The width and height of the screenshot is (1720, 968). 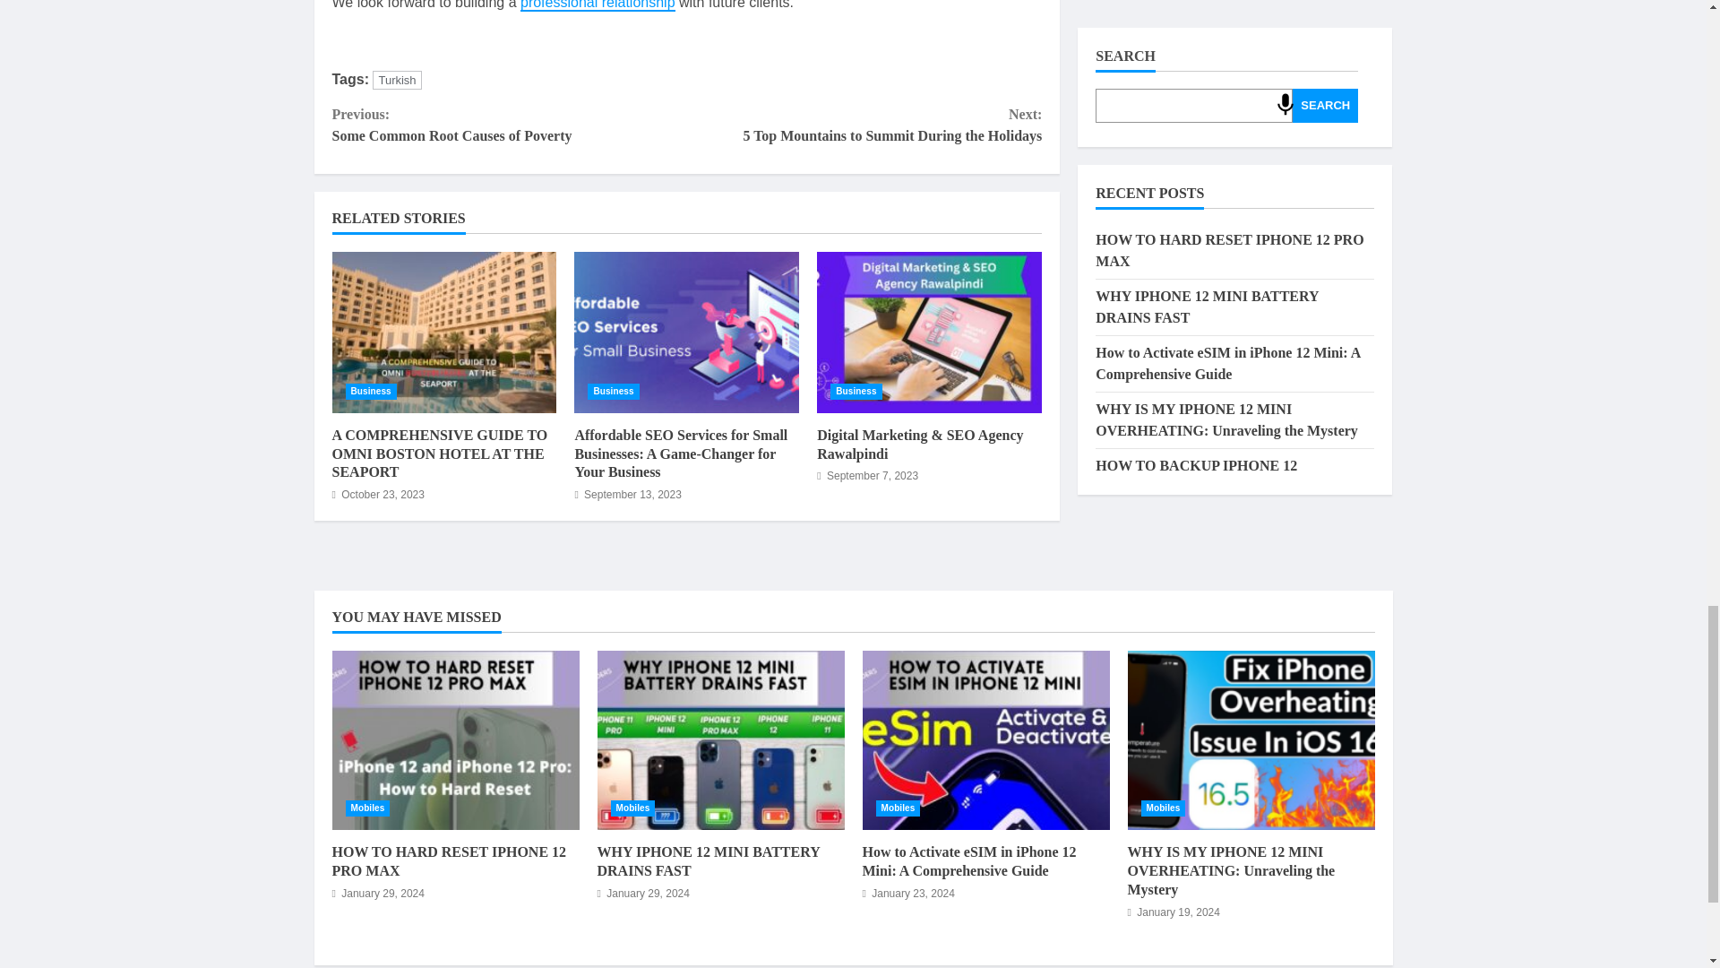 What do you see at coordinates (439, 454) in the screenshot?
I see `A COMPREHENSIVE GUIDE TO OMNI BOSTON HOTEL AT THE SEAPORT` at bounding box center [439, 454].